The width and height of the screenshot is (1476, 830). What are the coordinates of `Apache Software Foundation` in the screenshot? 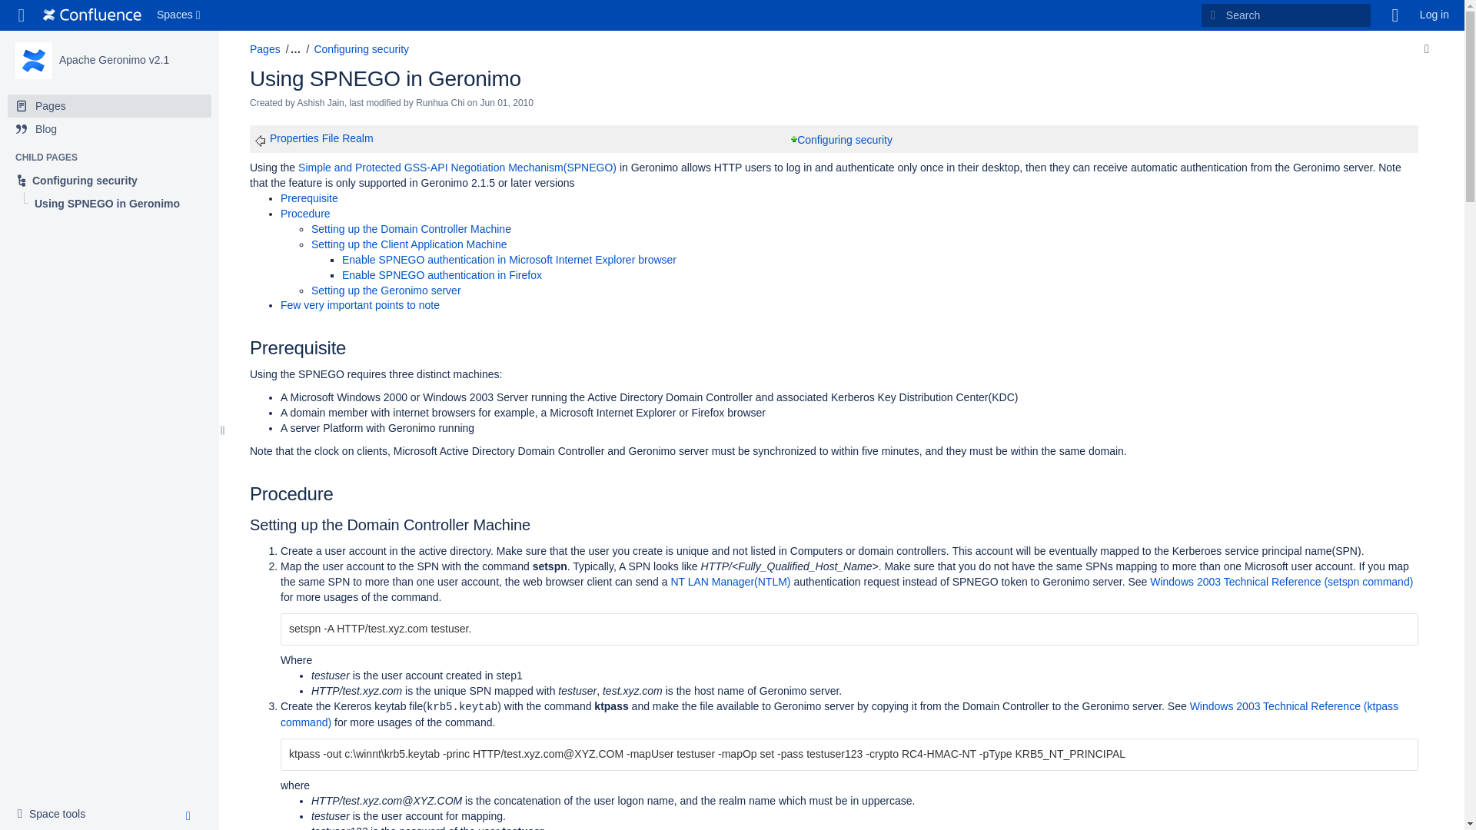 It's located at (92, 15).